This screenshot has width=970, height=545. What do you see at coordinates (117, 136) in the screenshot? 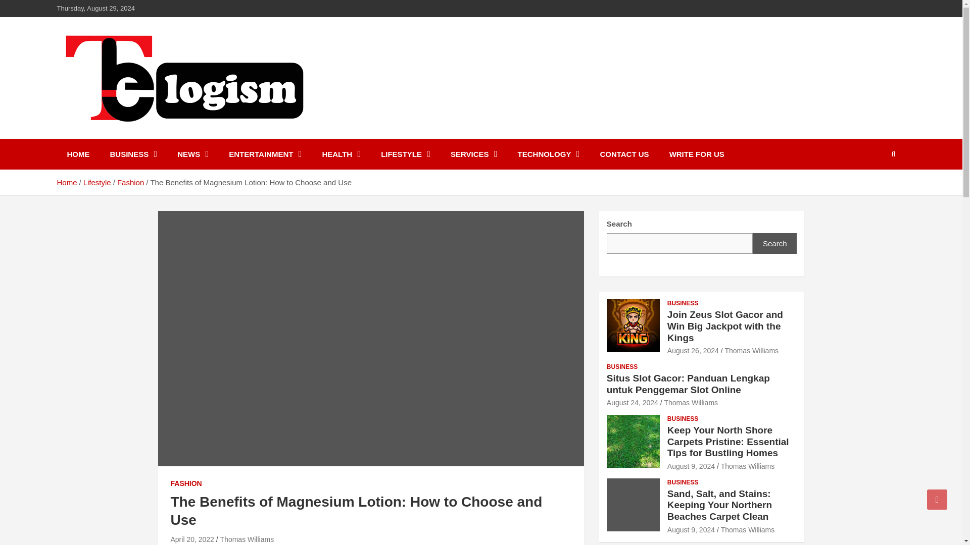
I see `The Blogism` at bounding box center [117, 136].